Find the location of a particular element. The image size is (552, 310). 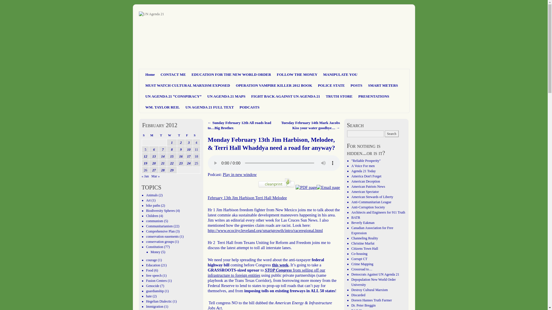

PDF page is located at coordinates (306, 187).